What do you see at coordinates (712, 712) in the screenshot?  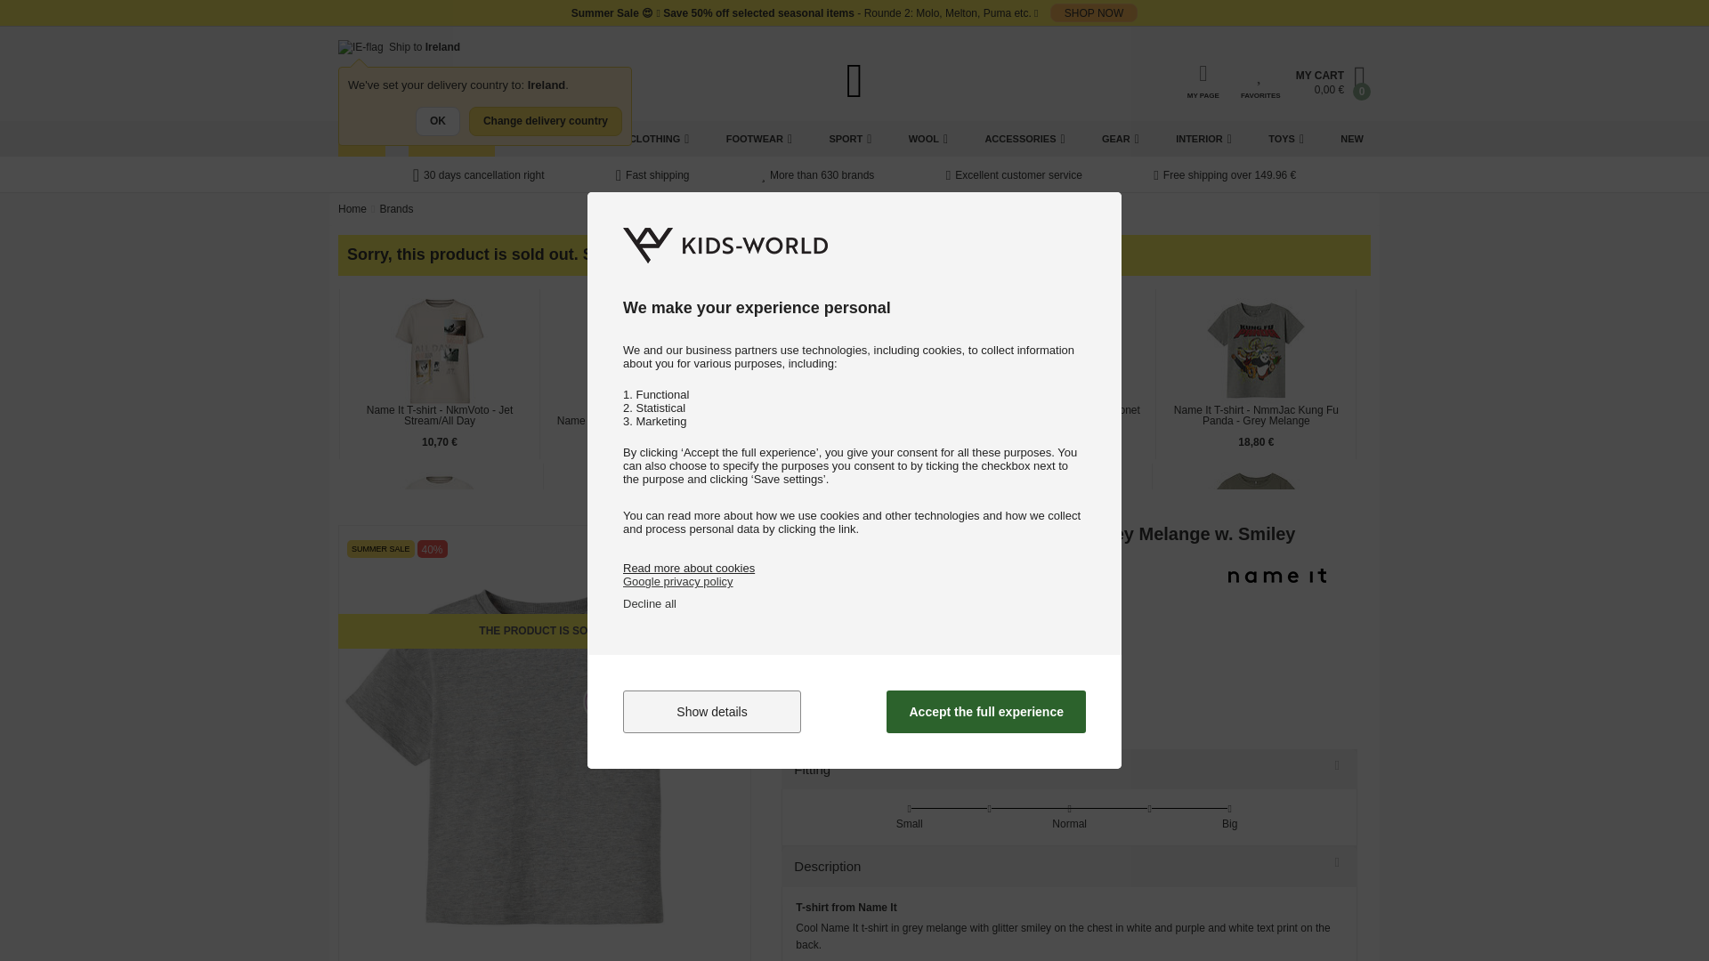 I see `Show details` at bounding box center [712, 712].